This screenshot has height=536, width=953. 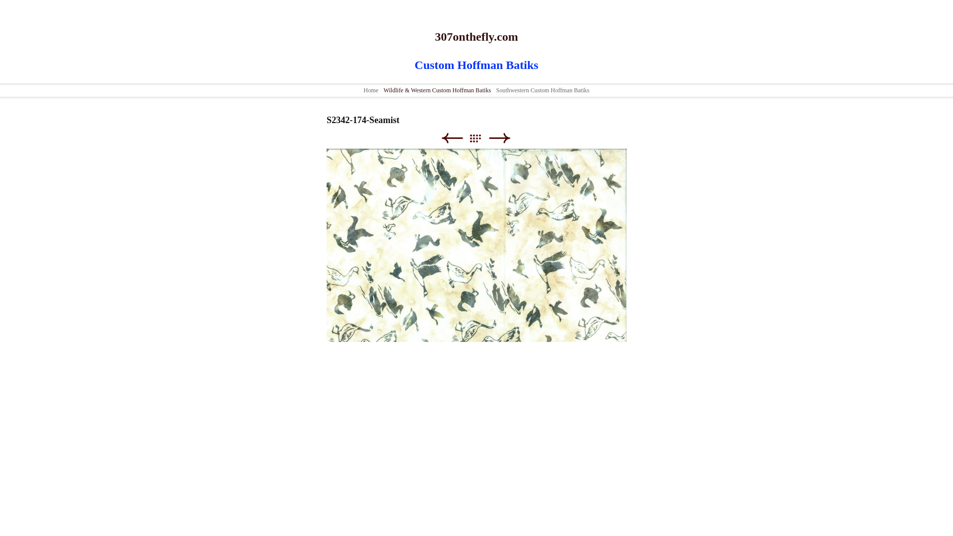 What do you see at coordinates (543, 90) in the screenshot?
I see `Southwestern Custom Hoffman Batiks` at bounding box center [543, 90].